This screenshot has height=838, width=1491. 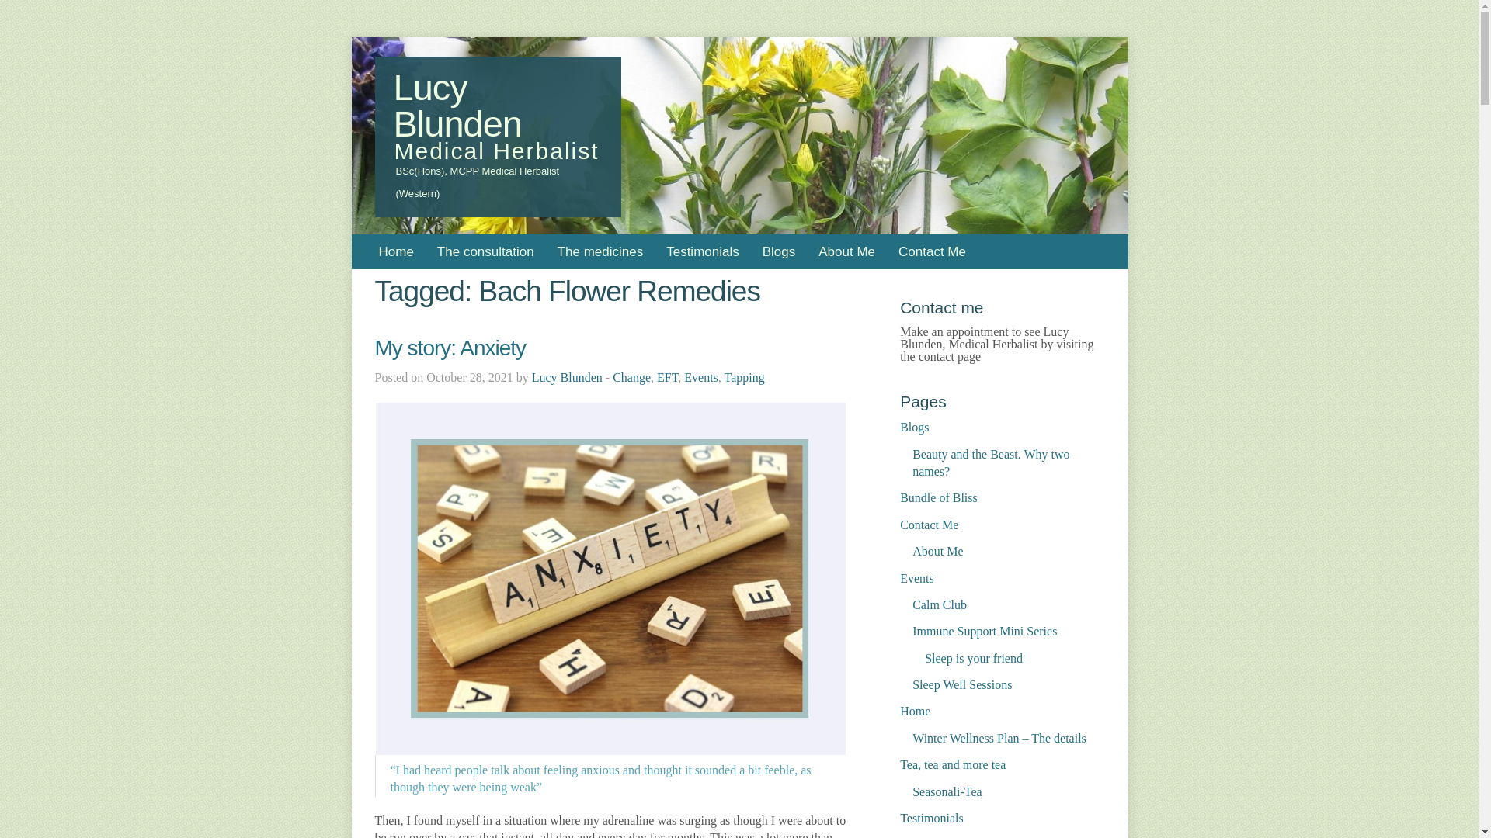 What do you see at coordinates (932, 251) in the screenshot?
I see `Contact Me` at bounding box center [932, 251].